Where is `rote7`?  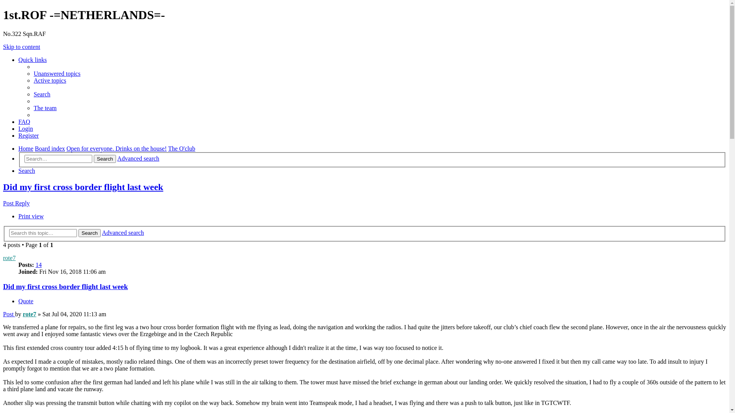 rote7 is located at coordinates (9, 258).